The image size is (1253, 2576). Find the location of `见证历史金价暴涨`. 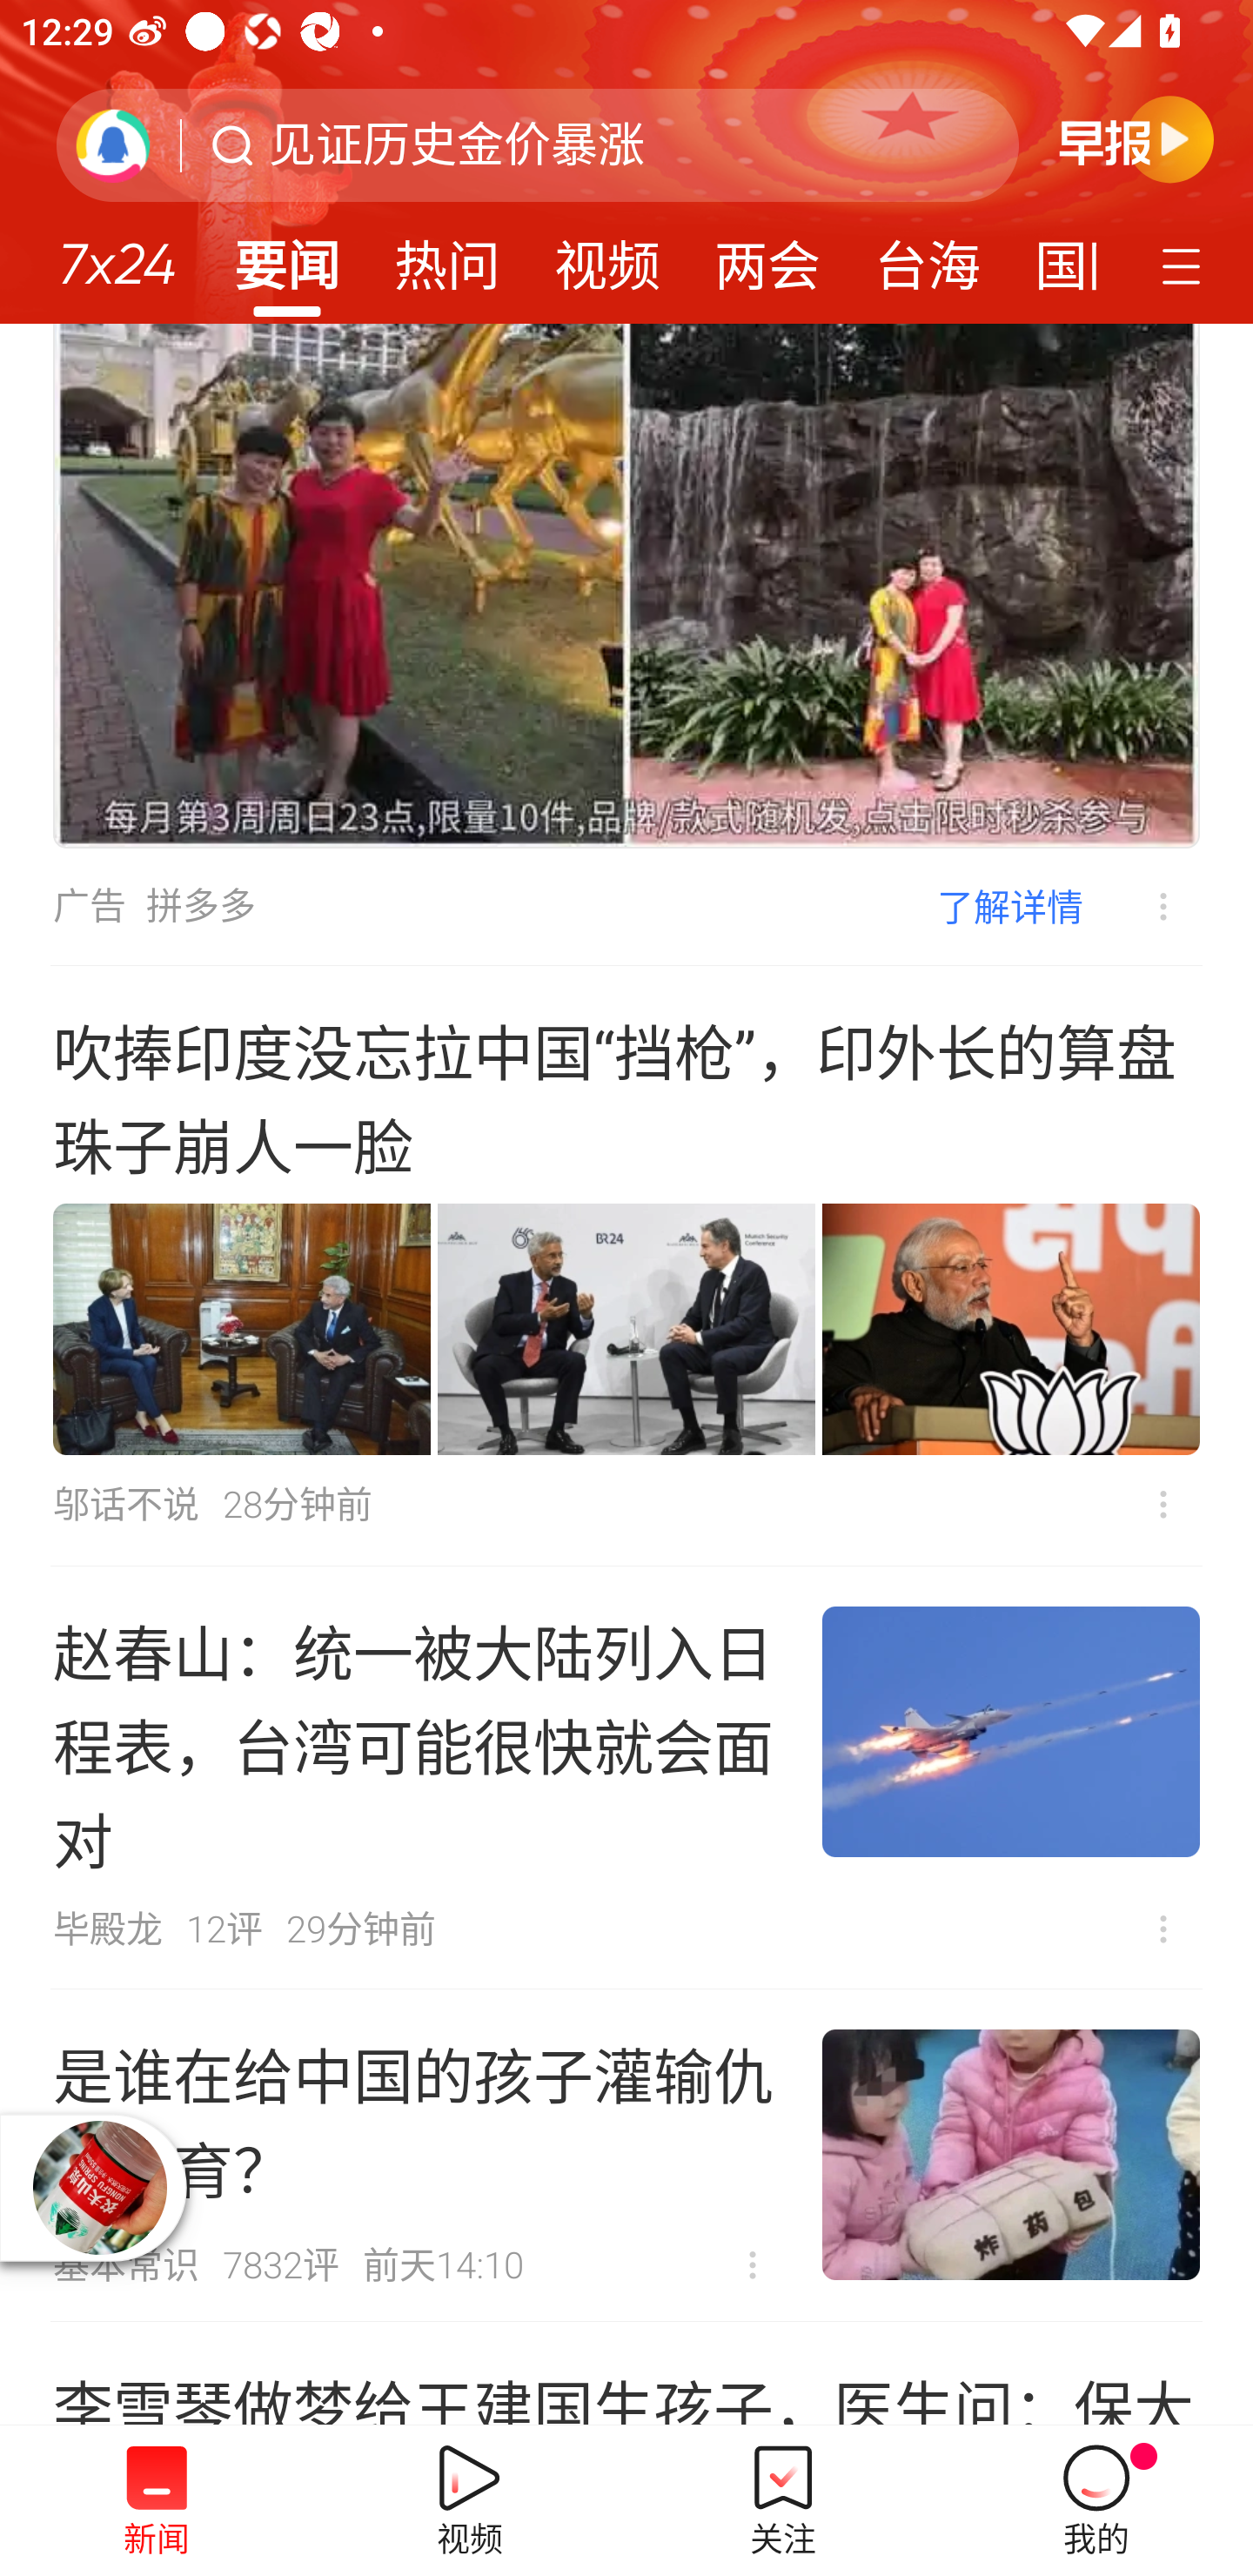

见证历史金价暴涨 is located at coordinates (457, 145).